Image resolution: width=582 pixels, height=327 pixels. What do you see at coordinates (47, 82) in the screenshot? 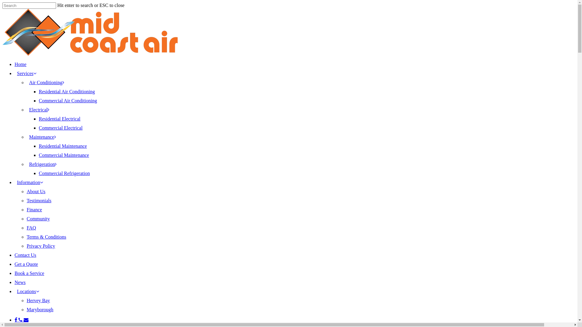
I see `Air Conditioning` at bounding box center [47, 82].